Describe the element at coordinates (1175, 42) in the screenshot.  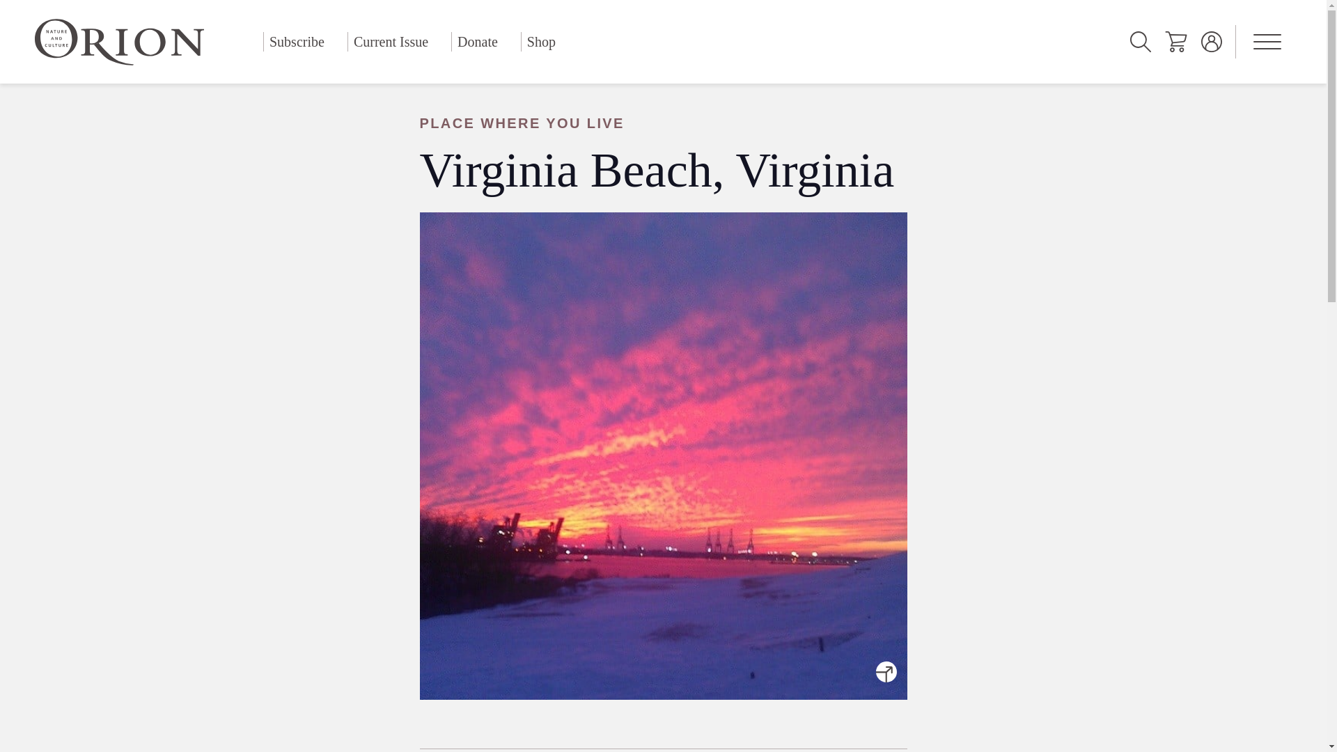
I see `Cart` at that location.